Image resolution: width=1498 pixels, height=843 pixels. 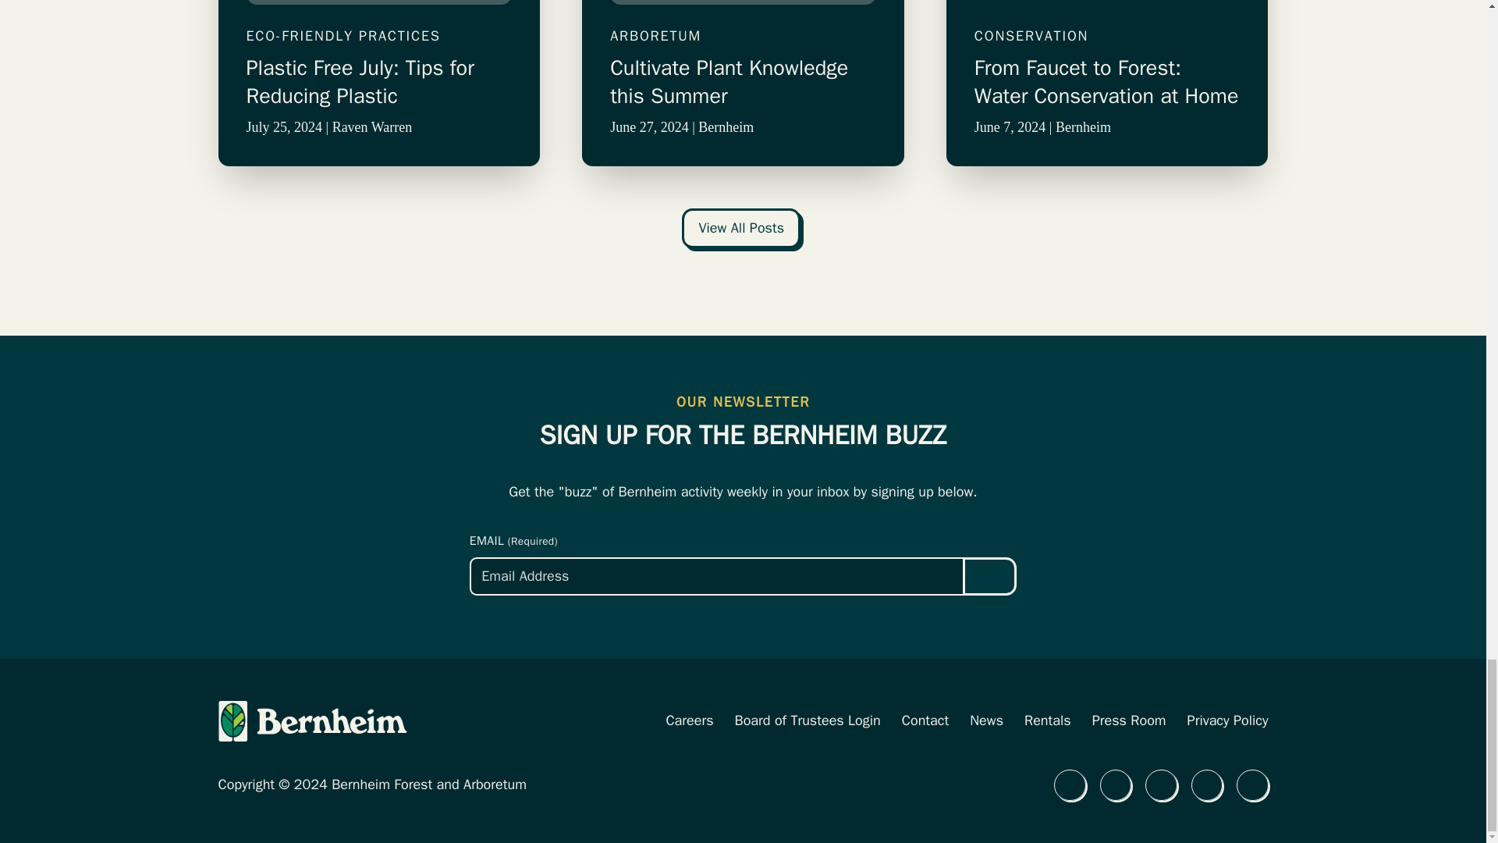 I want to click on Cultivate Plant Knowledge this Summer, so click(x=743, y=82).